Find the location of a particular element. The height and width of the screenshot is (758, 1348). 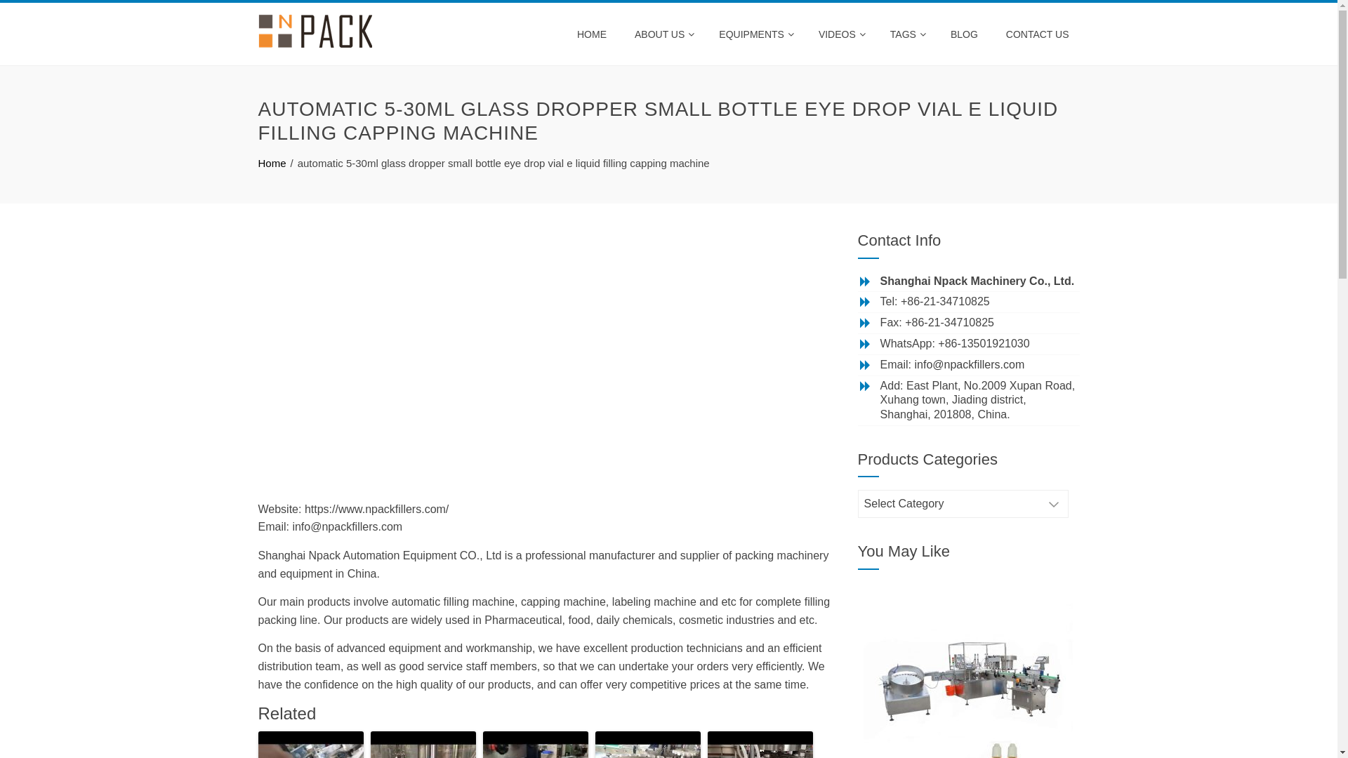

info@npackfillers.com is located at coordinates (970, 365).